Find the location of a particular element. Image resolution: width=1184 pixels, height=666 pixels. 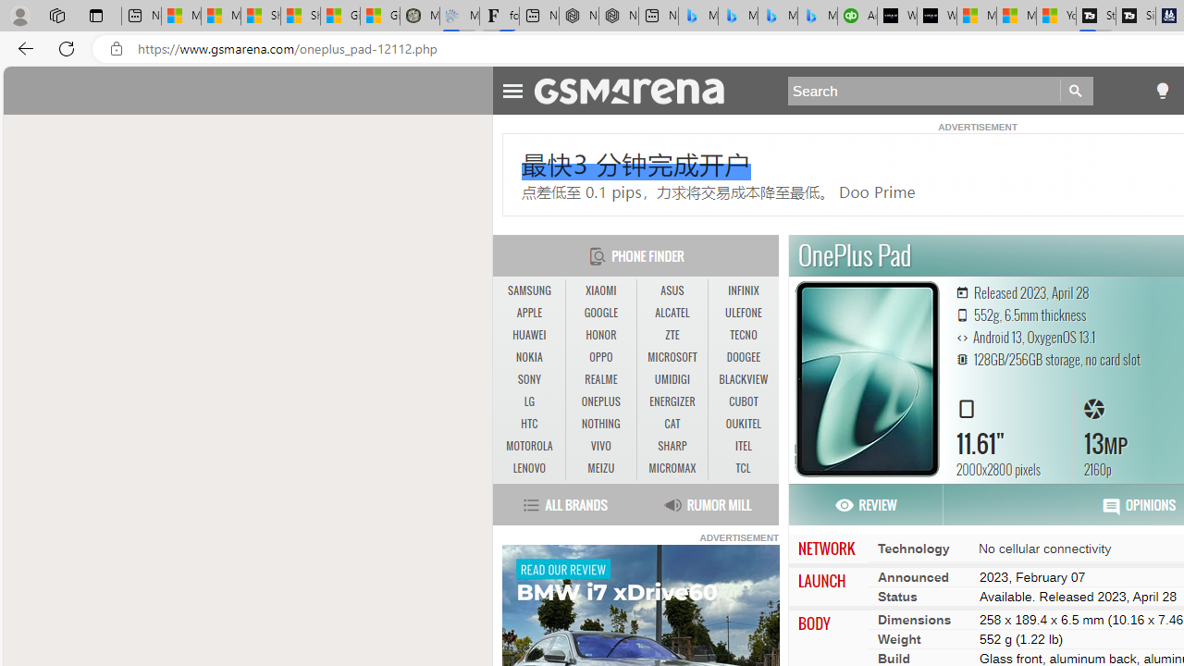

Manatee Mortality Statistics | FWC is located at coordinates (419, 17).